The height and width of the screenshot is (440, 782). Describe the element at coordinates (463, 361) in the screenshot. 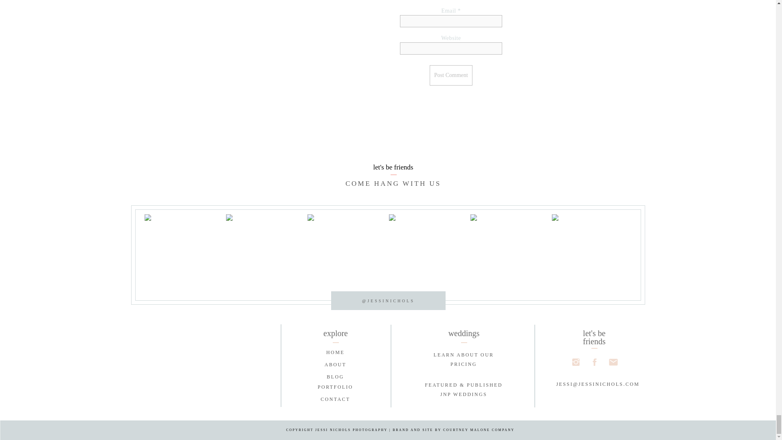

I see `COME HANG WITH US` at that location.